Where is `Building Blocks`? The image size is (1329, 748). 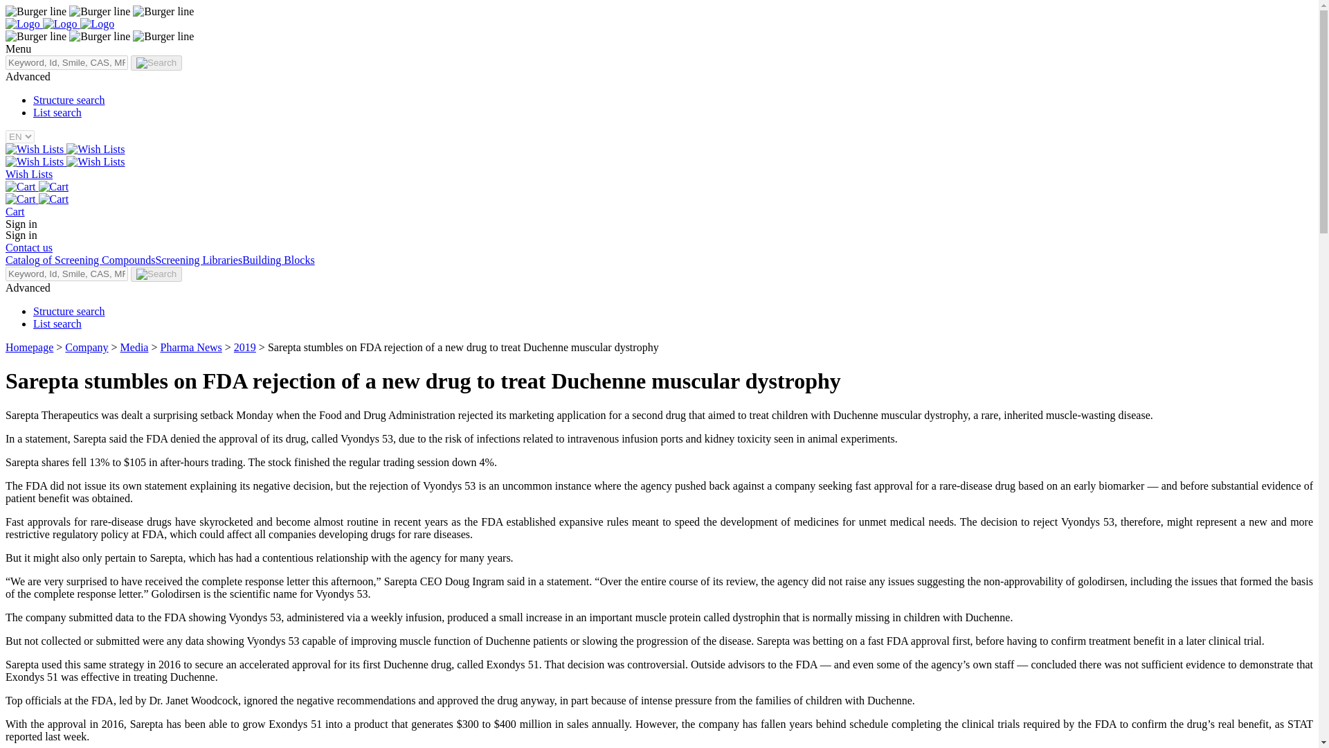 Building Blocks is located at coordinates (278, 260).